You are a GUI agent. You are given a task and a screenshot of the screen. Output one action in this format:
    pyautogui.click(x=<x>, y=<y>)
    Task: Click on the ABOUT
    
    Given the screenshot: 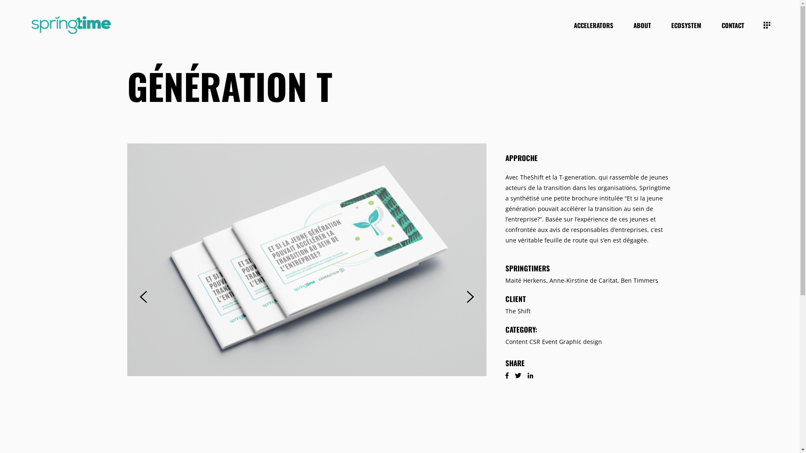 What is the action you would take?
    pyautogui.click(x=642, y=25)
    